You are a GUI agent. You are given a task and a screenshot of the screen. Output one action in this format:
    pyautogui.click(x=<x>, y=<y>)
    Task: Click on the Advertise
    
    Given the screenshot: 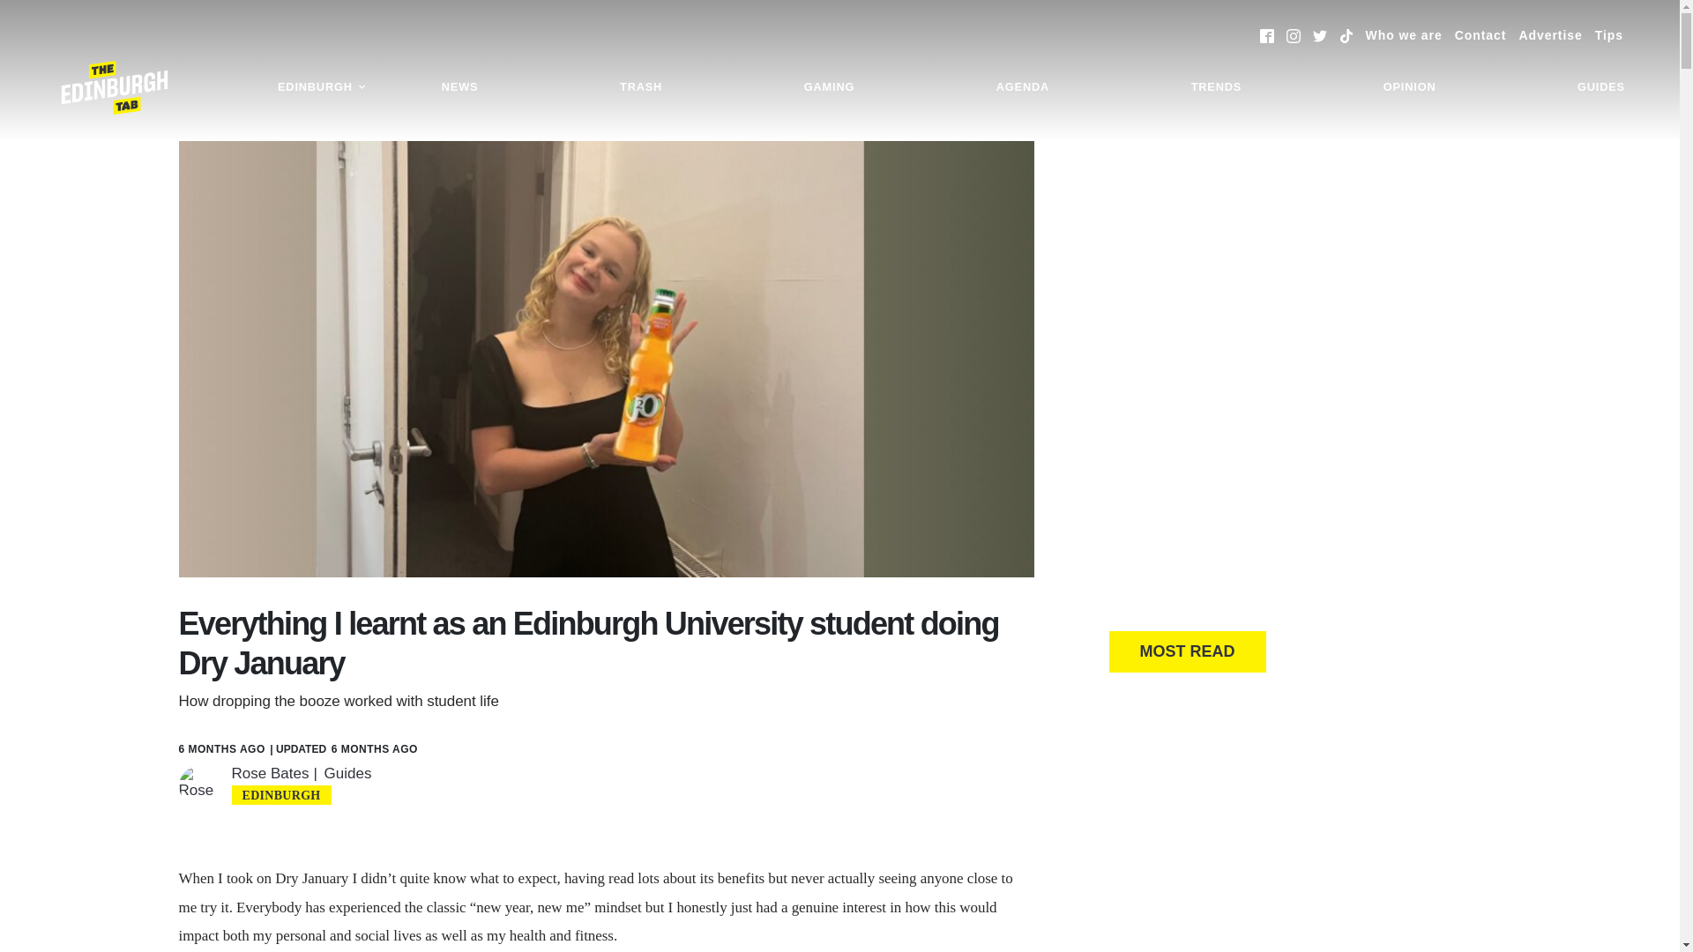 What is the action you would take?
    pyautogui.click(x=1550, y=35)
    